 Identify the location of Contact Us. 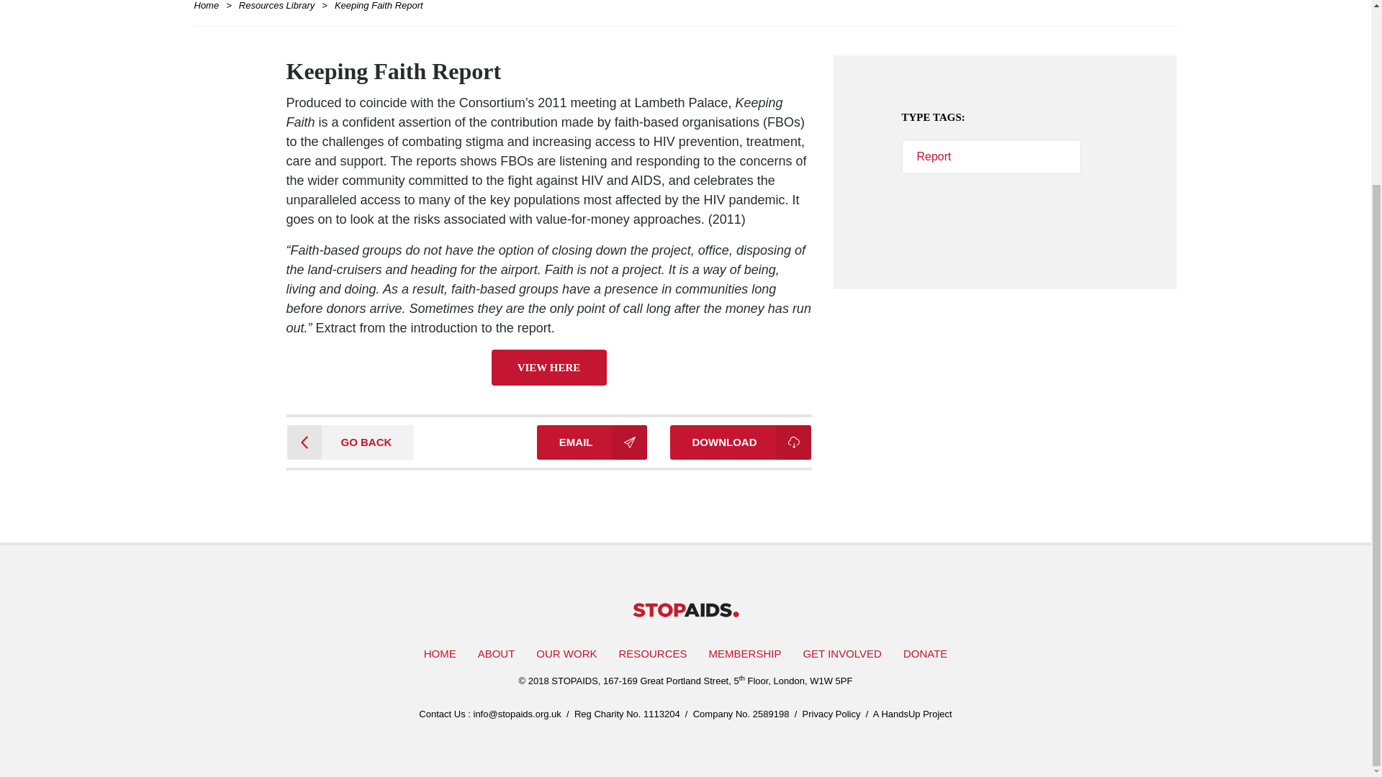
(441, 714).